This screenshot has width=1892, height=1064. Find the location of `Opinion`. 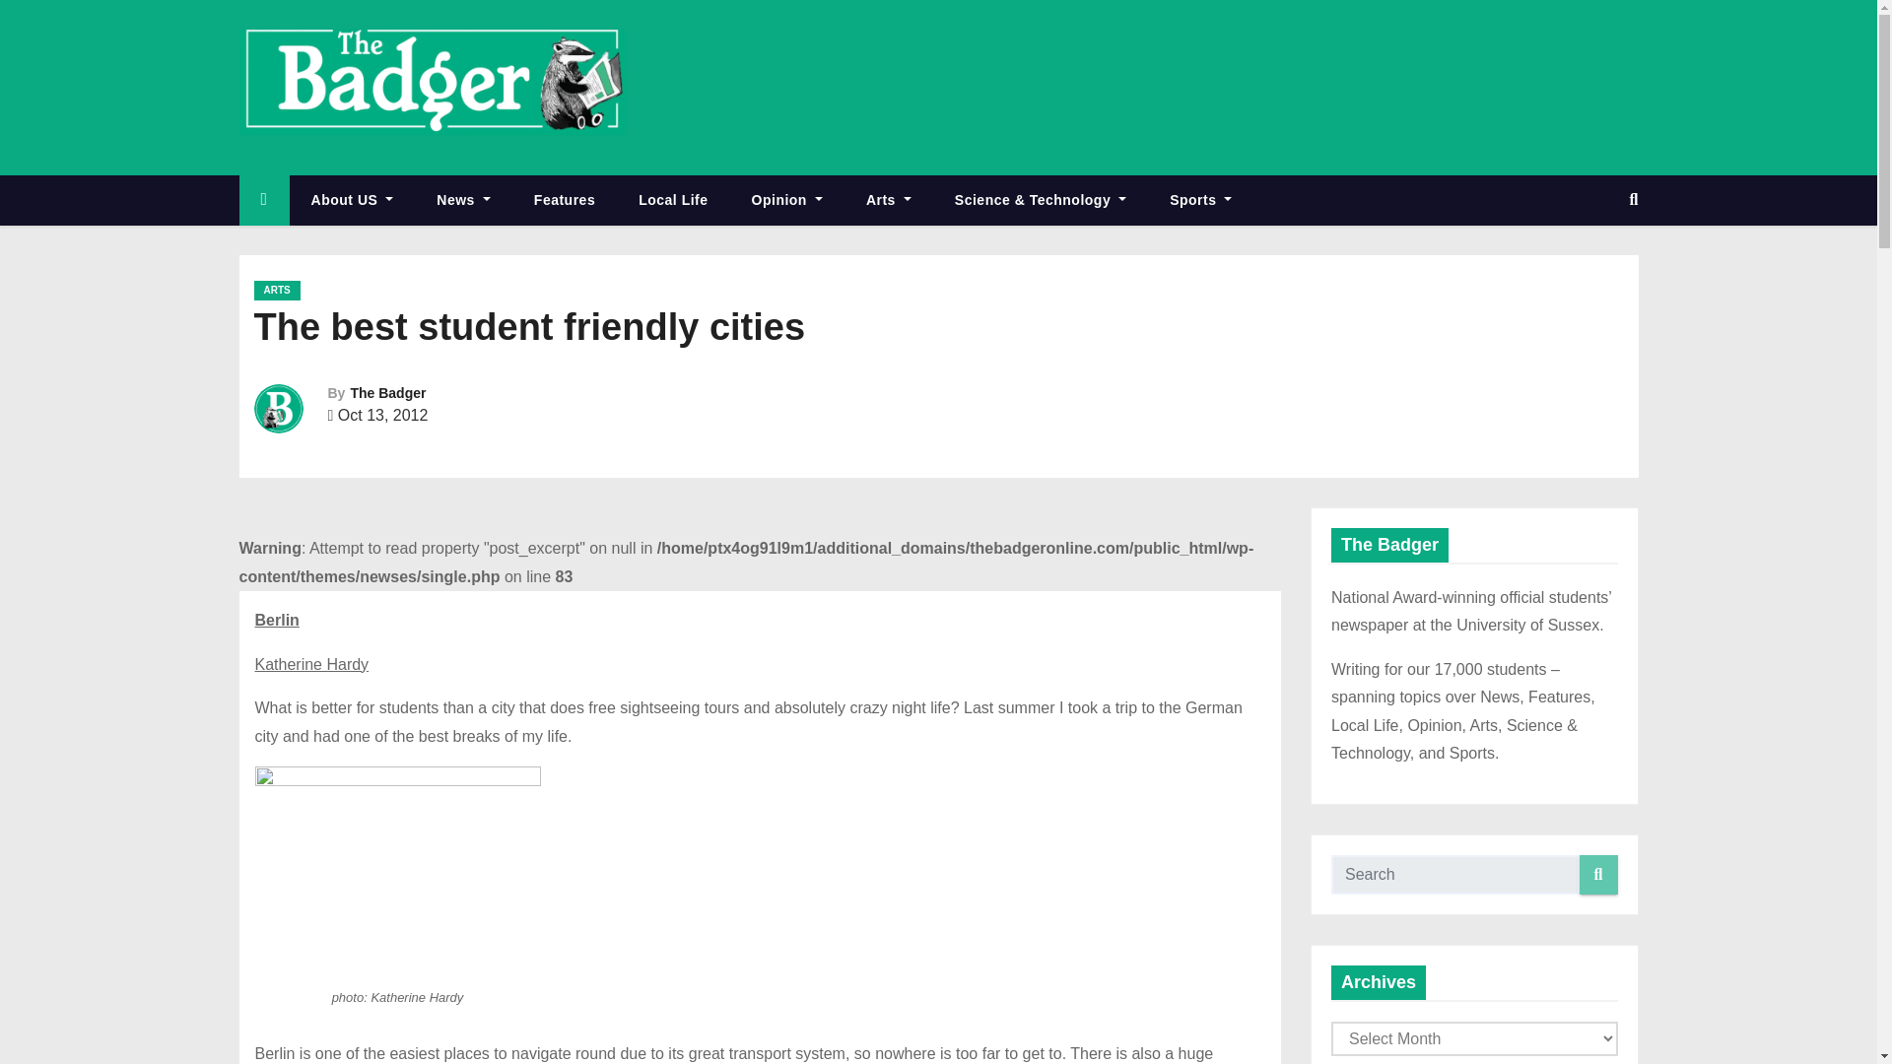

Opinion is located at coordinates (786, 200).